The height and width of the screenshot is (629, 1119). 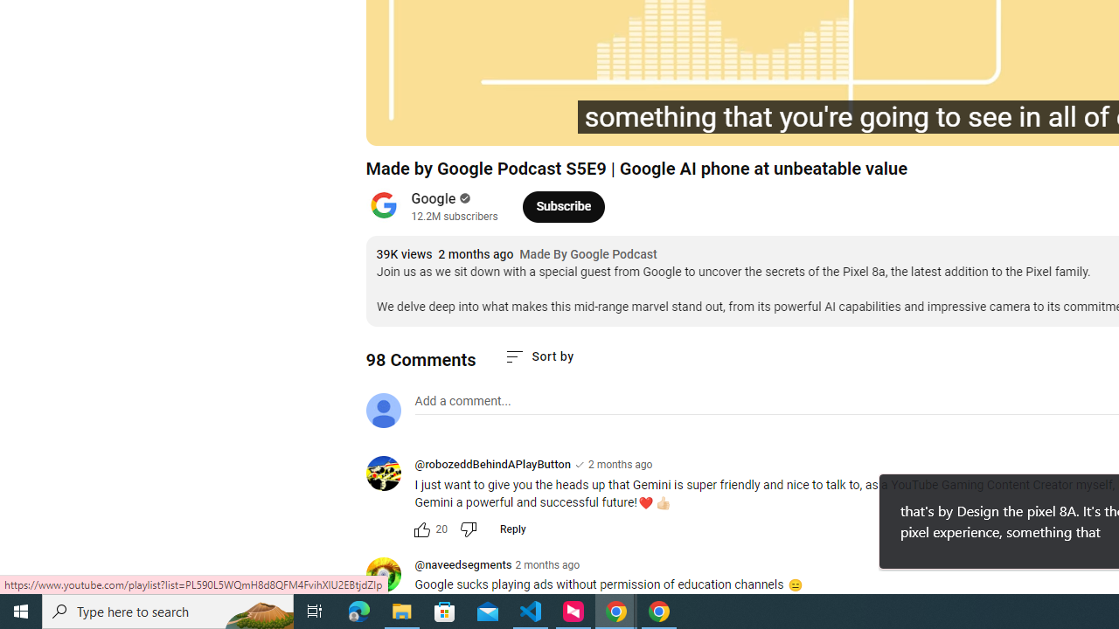 What do you see at coordinates (439, 124) in the screenshot?
I see `Pause (k)` at bounding box center [439, 124].